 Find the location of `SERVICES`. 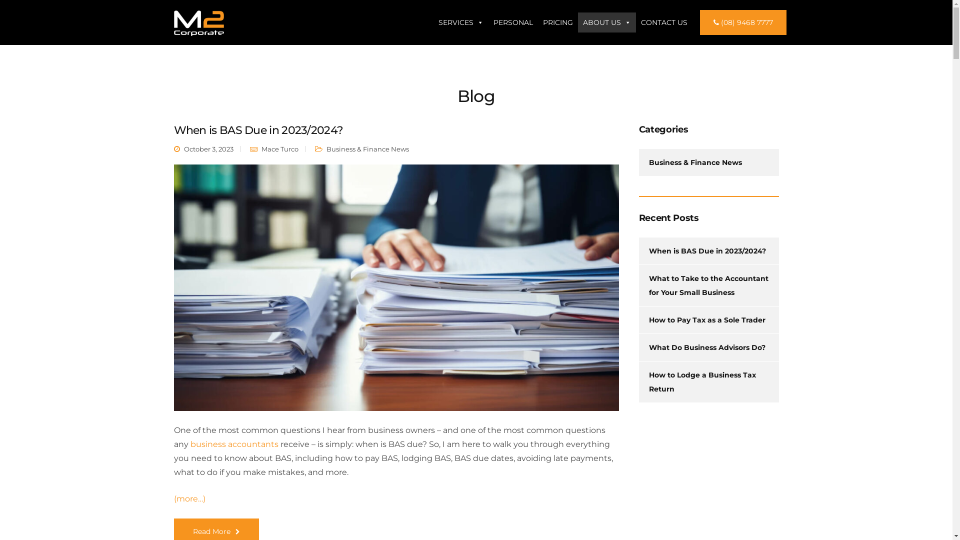

SERVICES is located at coordinates (461, 22).